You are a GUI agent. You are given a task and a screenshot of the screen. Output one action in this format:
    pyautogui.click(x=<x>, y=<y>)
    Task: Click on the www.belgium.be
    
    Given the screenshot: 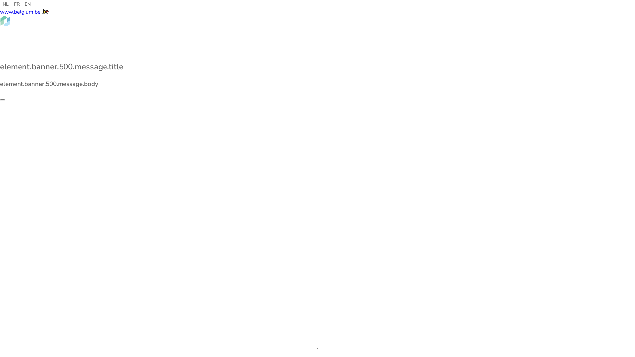 What is the action you would take?
    pyautogui.click(x=21, y=12)
    